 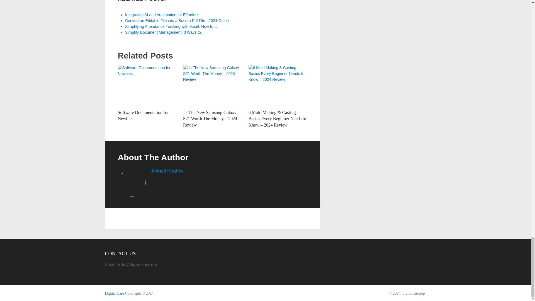 I want to click on Software Documentation for Newbies, so click(x=143, y=115).